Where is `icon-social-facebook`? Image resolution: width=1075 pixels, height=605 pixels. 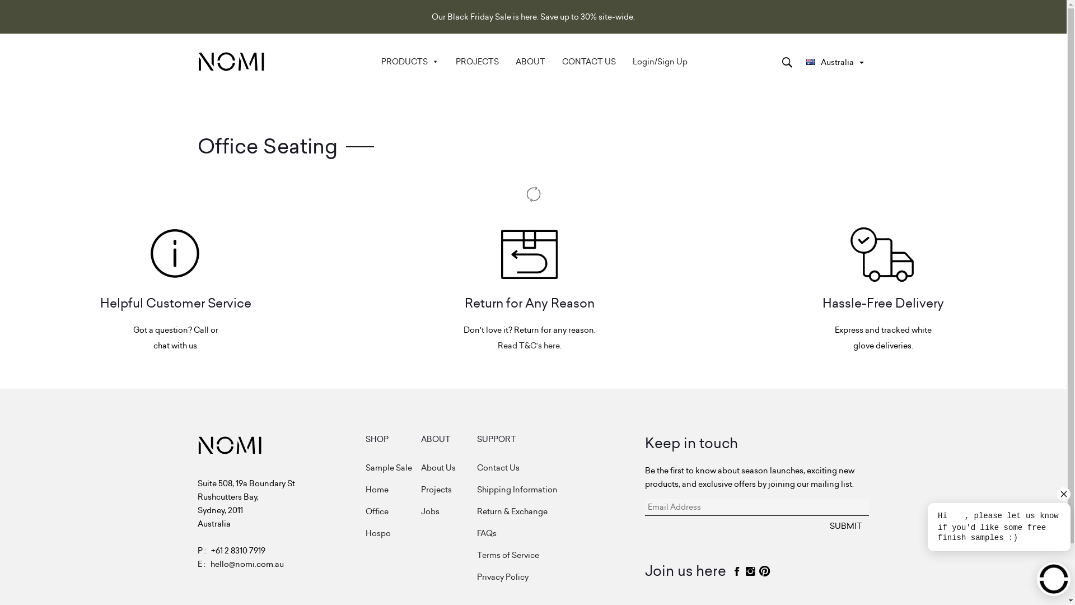 icon-social-facebook is located at coordinates (737, 571).